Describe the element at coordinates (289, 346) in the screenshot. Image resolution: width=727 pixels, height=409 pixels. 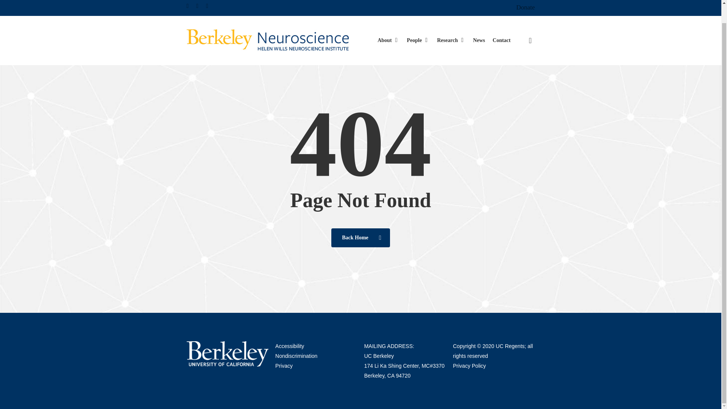
I see `Accessibility` at that location.